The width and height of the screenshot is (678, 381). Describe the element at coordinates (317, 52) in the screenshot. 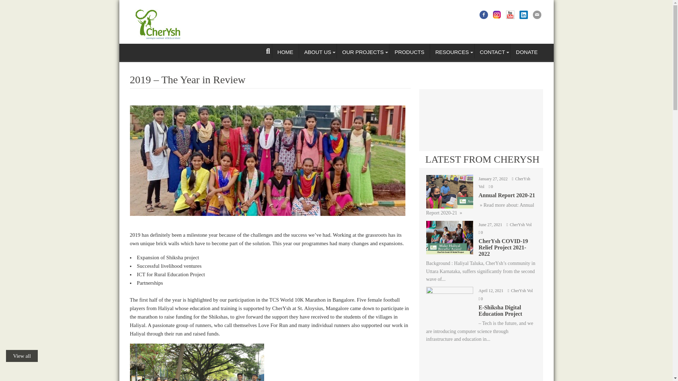

I see `ABOUT US` at that location.